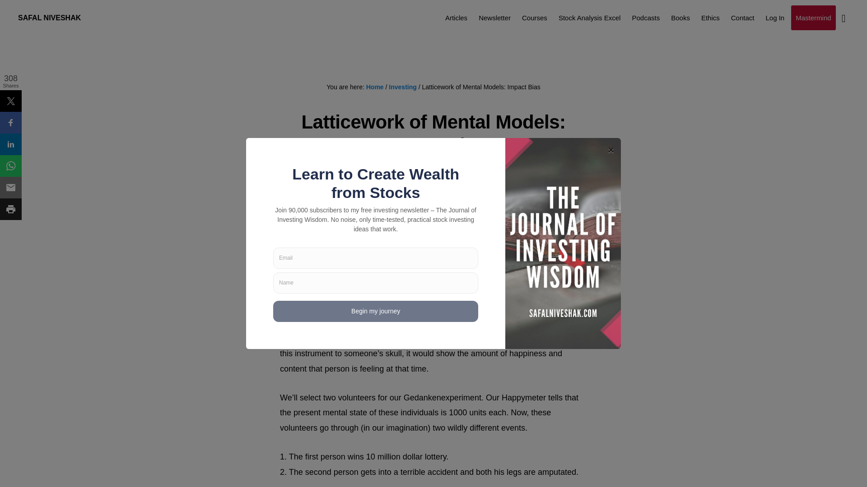  Describe the element at coordinates (456, 17) in the screenshot. I see `Articles` at that location.